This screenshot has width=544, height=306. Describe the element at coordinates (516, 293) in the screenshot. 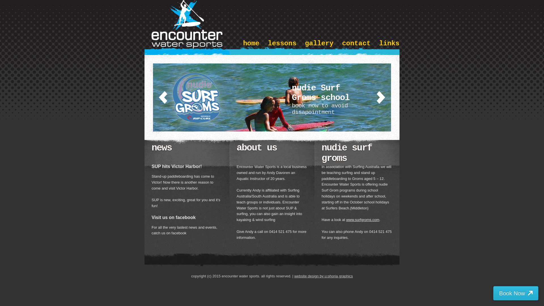

I see `Book Now` at that location.